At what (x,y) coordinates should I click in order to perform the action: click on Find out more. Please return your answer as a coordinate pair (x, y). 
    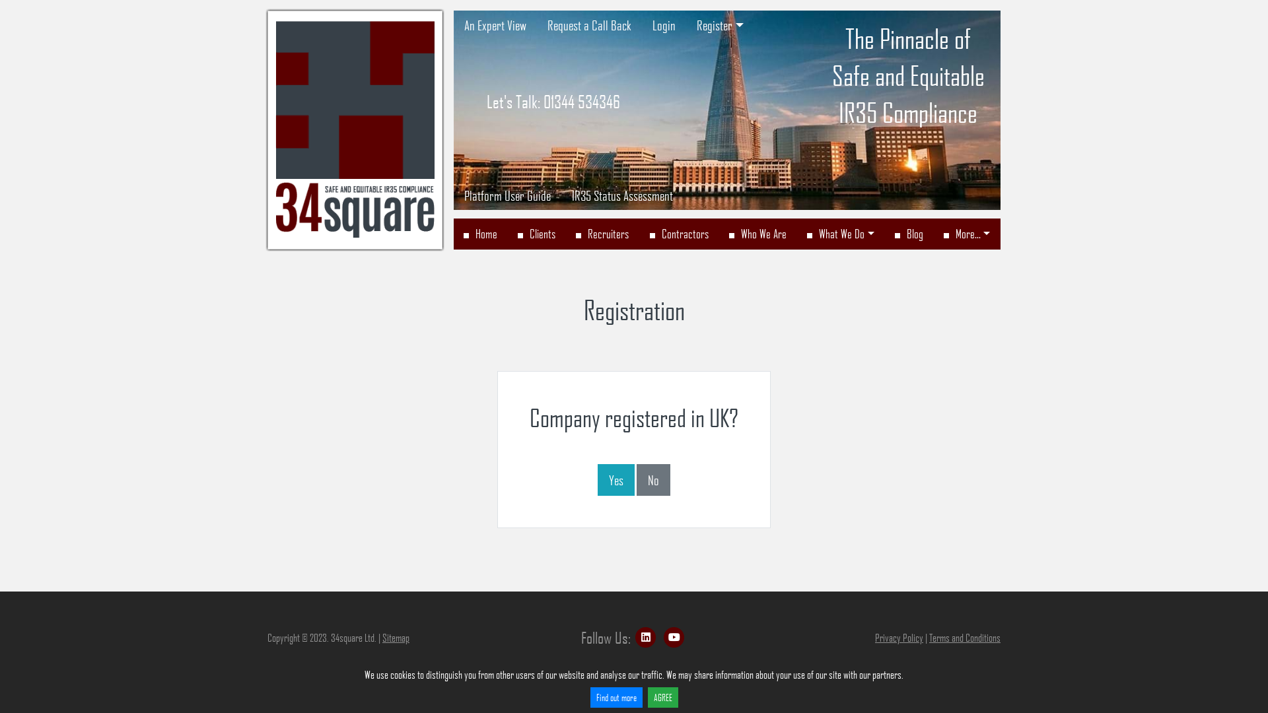
    Looking at the image, I should click on (616, 697).